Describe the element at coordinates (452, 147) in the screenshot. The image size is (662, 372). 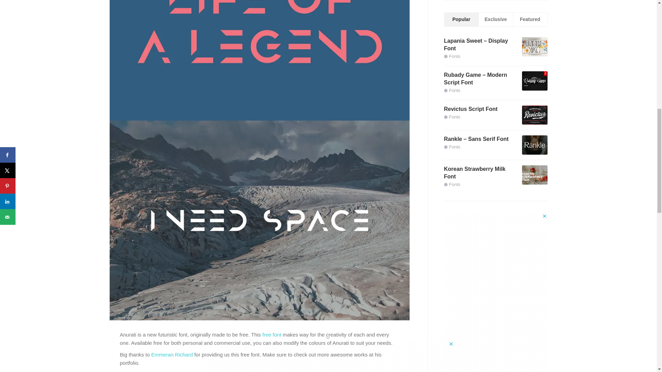
I see `Fonts` at that location.